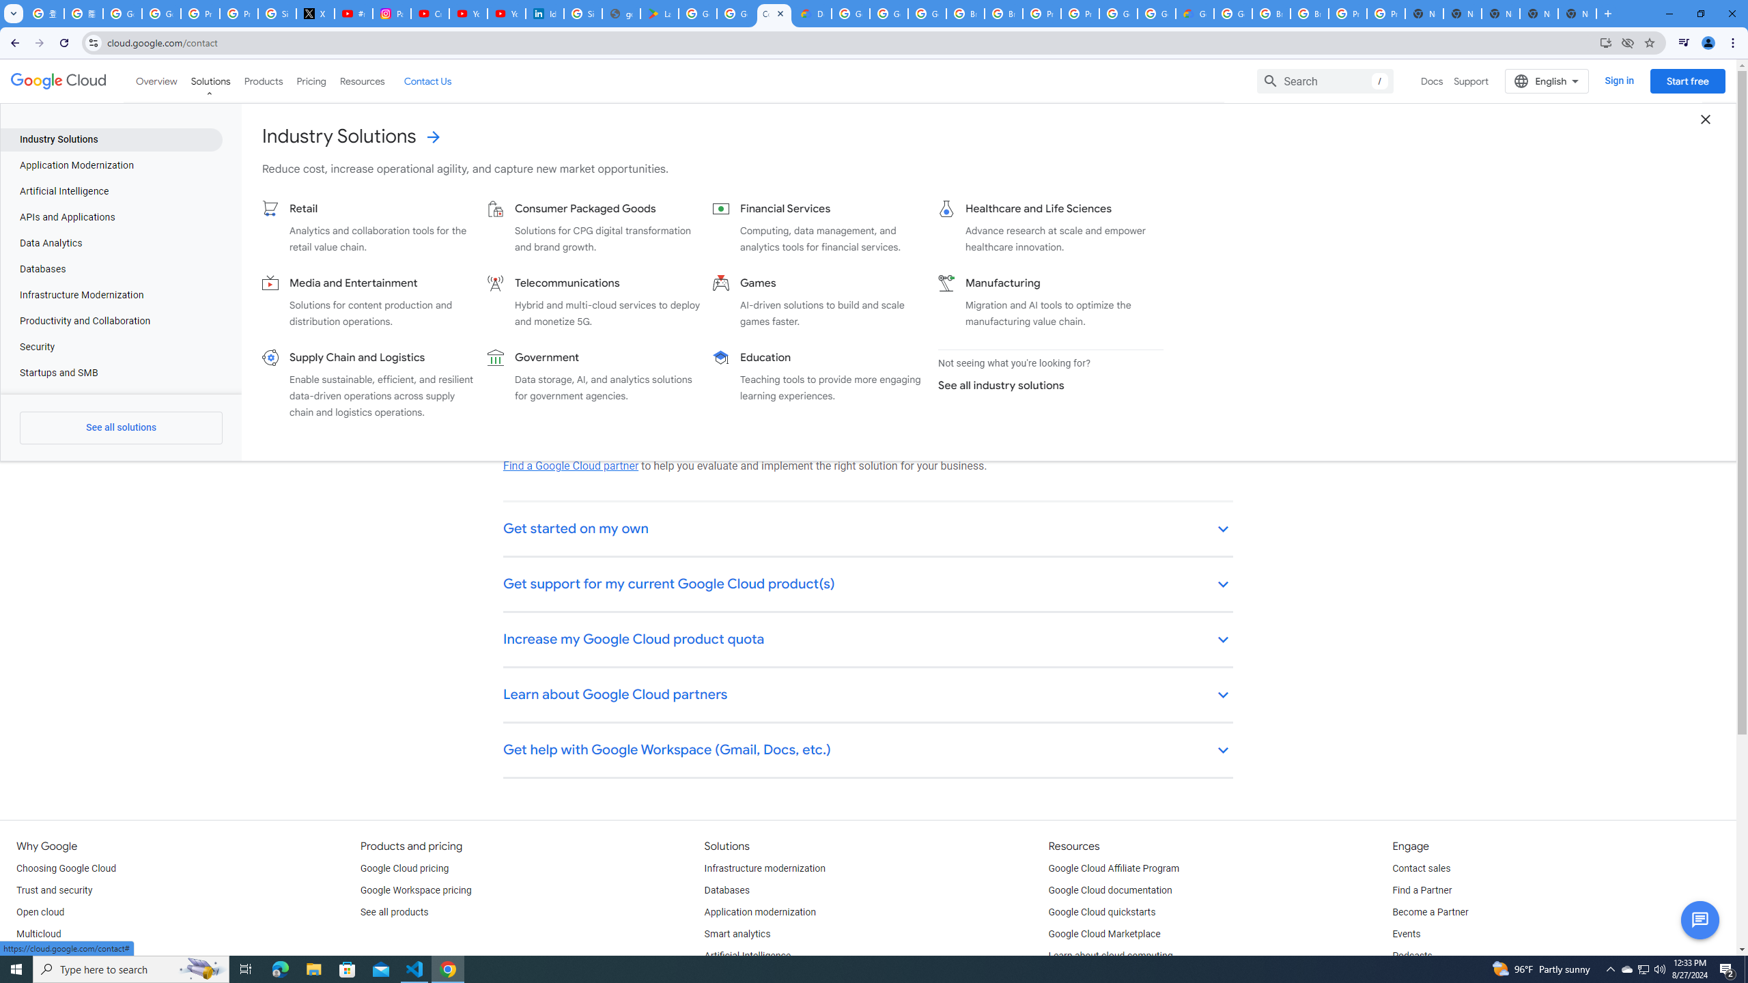 Image resolution: width=1748 pixels, height=983 pixels. Describe the element at coordinates (869, 235) in the screenshot. I see `Talk to a Google Cloud sales specialist keyboard_arrow_up` at that location.